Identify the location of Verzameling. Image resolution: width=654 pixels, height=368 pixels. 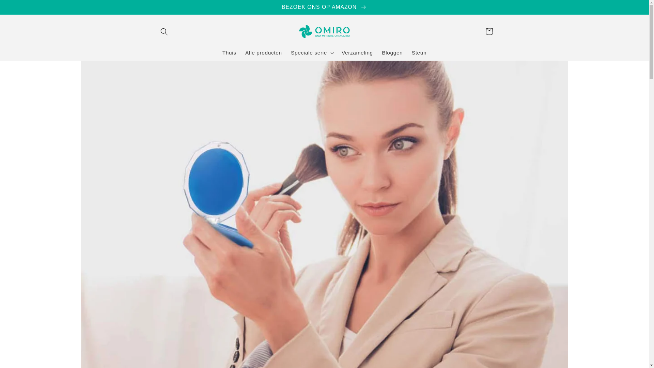
(357, 52).